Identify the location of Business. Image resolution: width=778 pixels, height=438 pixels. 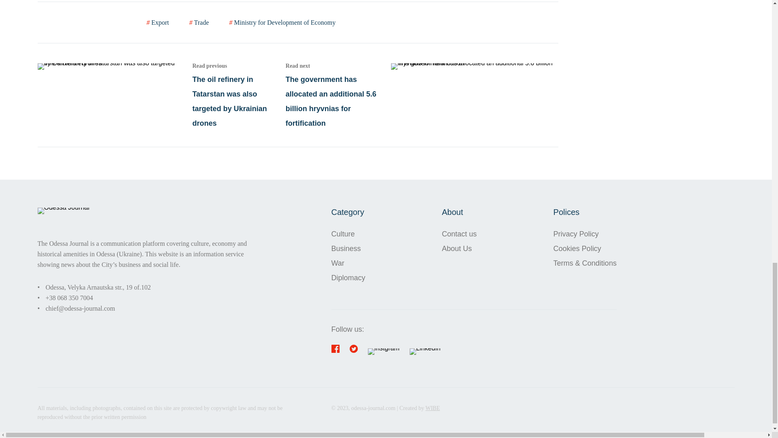
(348, 248).